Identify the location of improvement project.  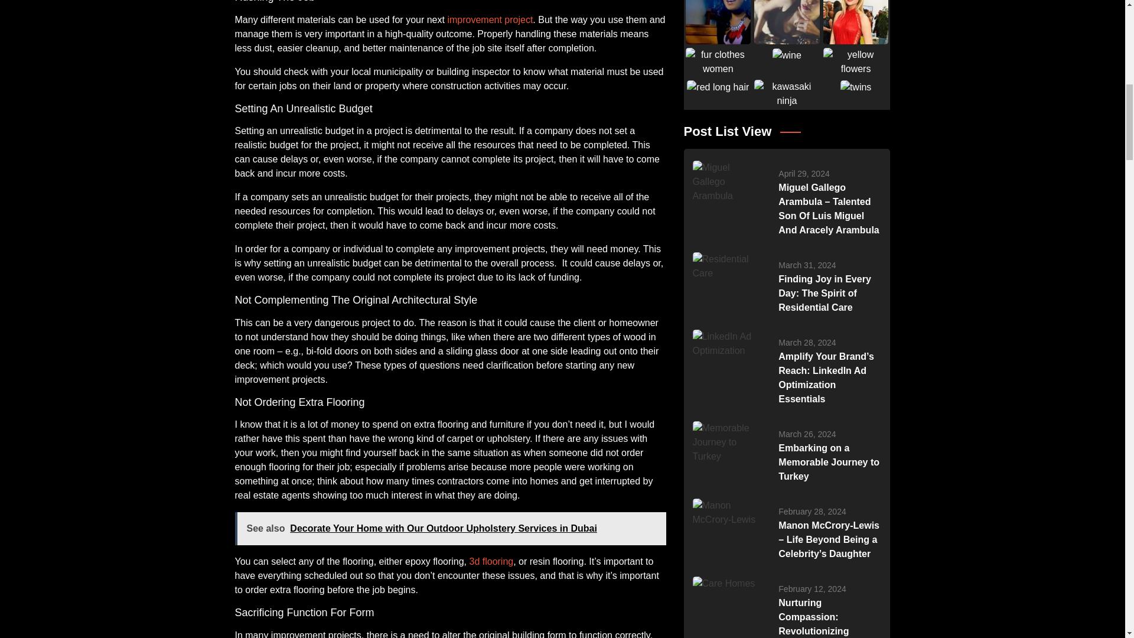
(490, 19).